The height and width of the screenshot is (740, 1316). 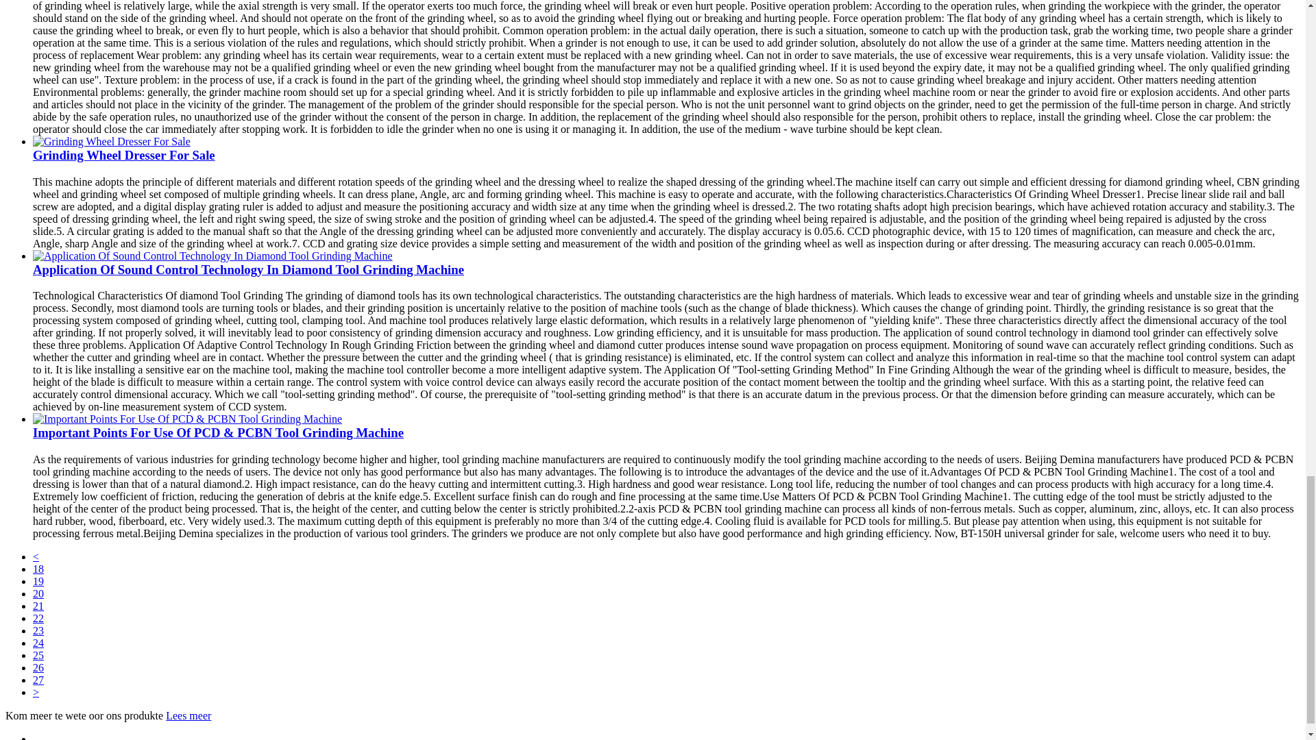 I want to click on 23, so click(x=38, y=630).